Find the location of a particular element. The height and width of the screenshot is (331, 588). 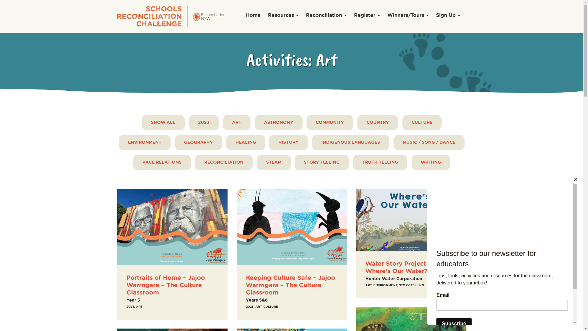

WRITING is located at coordinates (431, 162).